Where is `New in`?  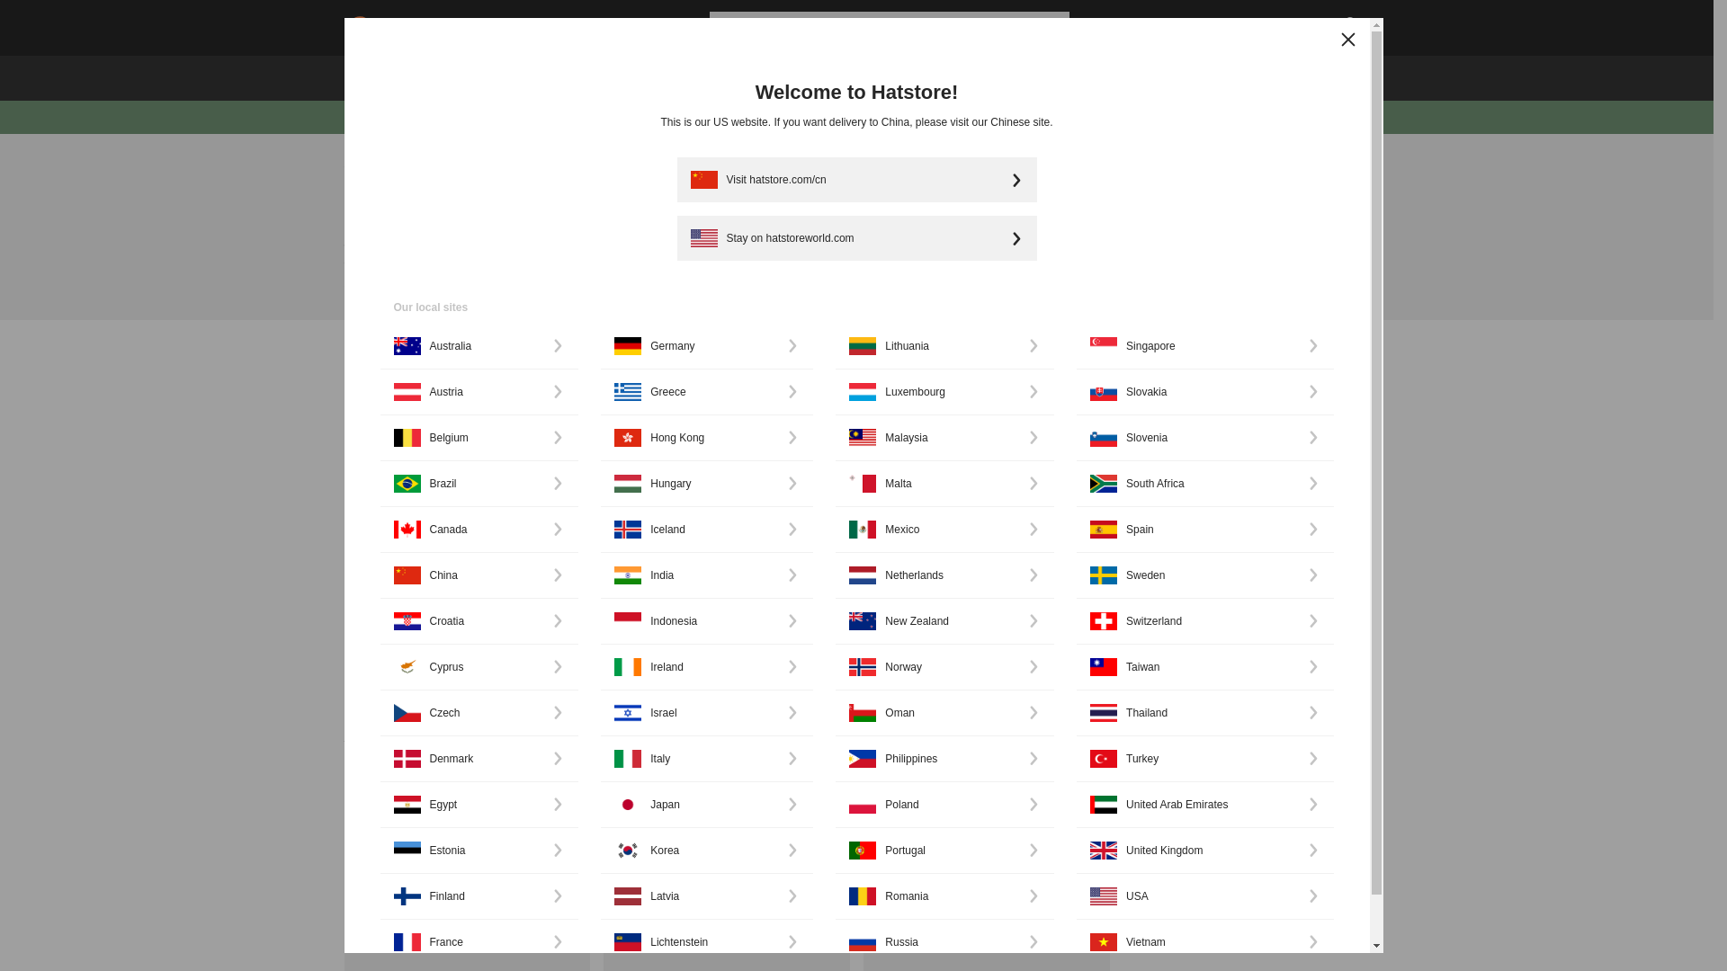 New in is located at coordinates (378, 77).